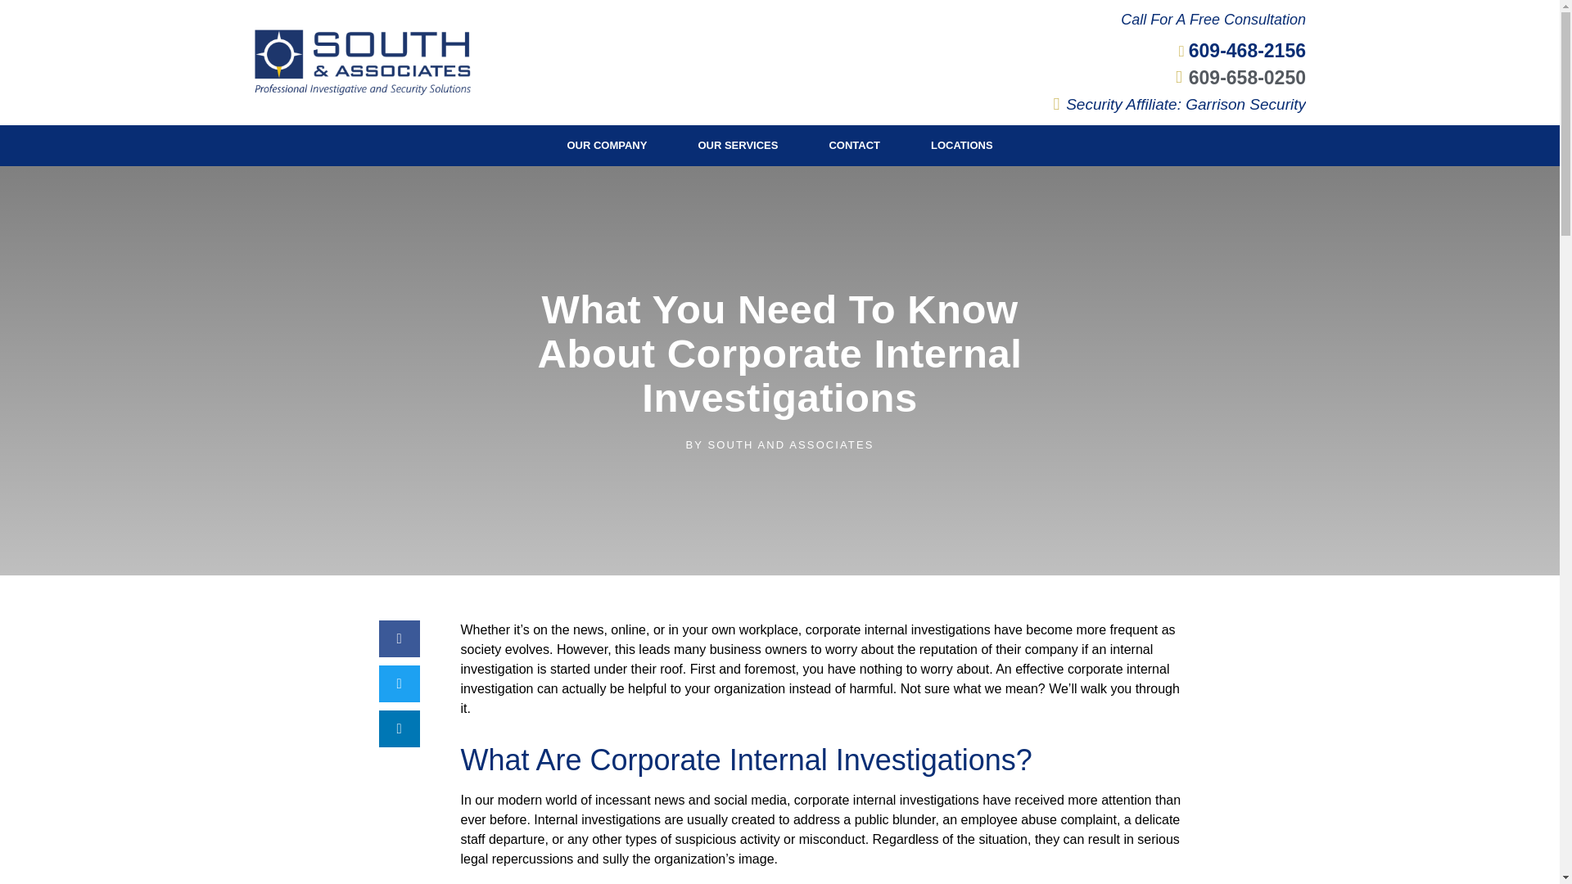  Describe the element at coordinates (1235, 51) in the screenshot. I see `609-468-2156` at that location.